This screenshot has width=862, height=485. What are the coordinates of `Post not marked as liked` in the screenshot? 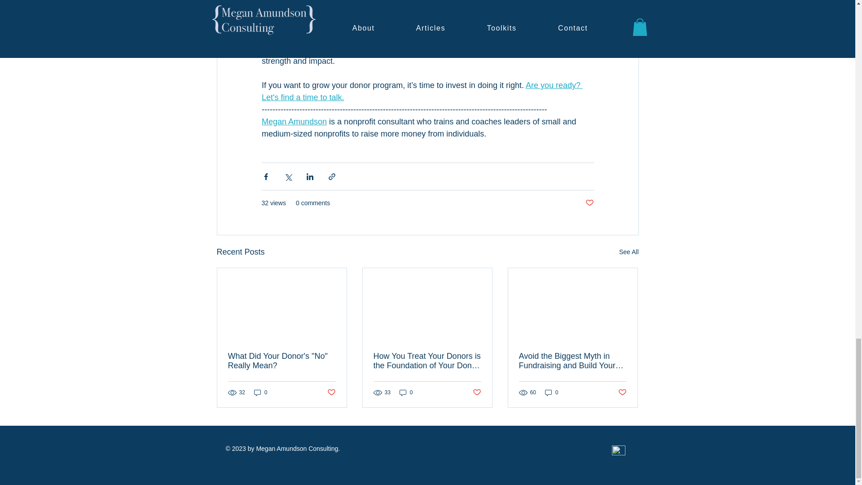 It's located at (477, 392).